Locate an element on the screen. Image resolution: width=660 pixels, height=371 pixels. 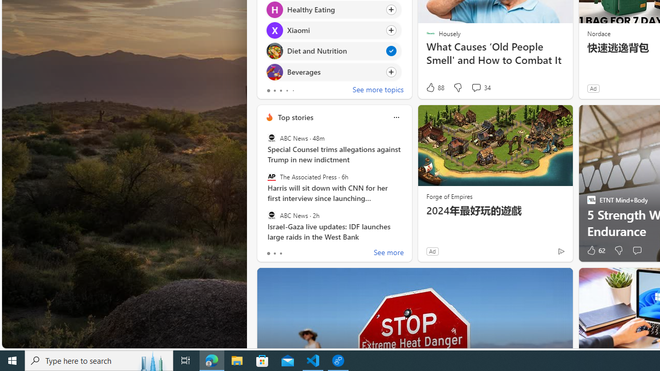
See more topics is located at coordinates (378, 91).